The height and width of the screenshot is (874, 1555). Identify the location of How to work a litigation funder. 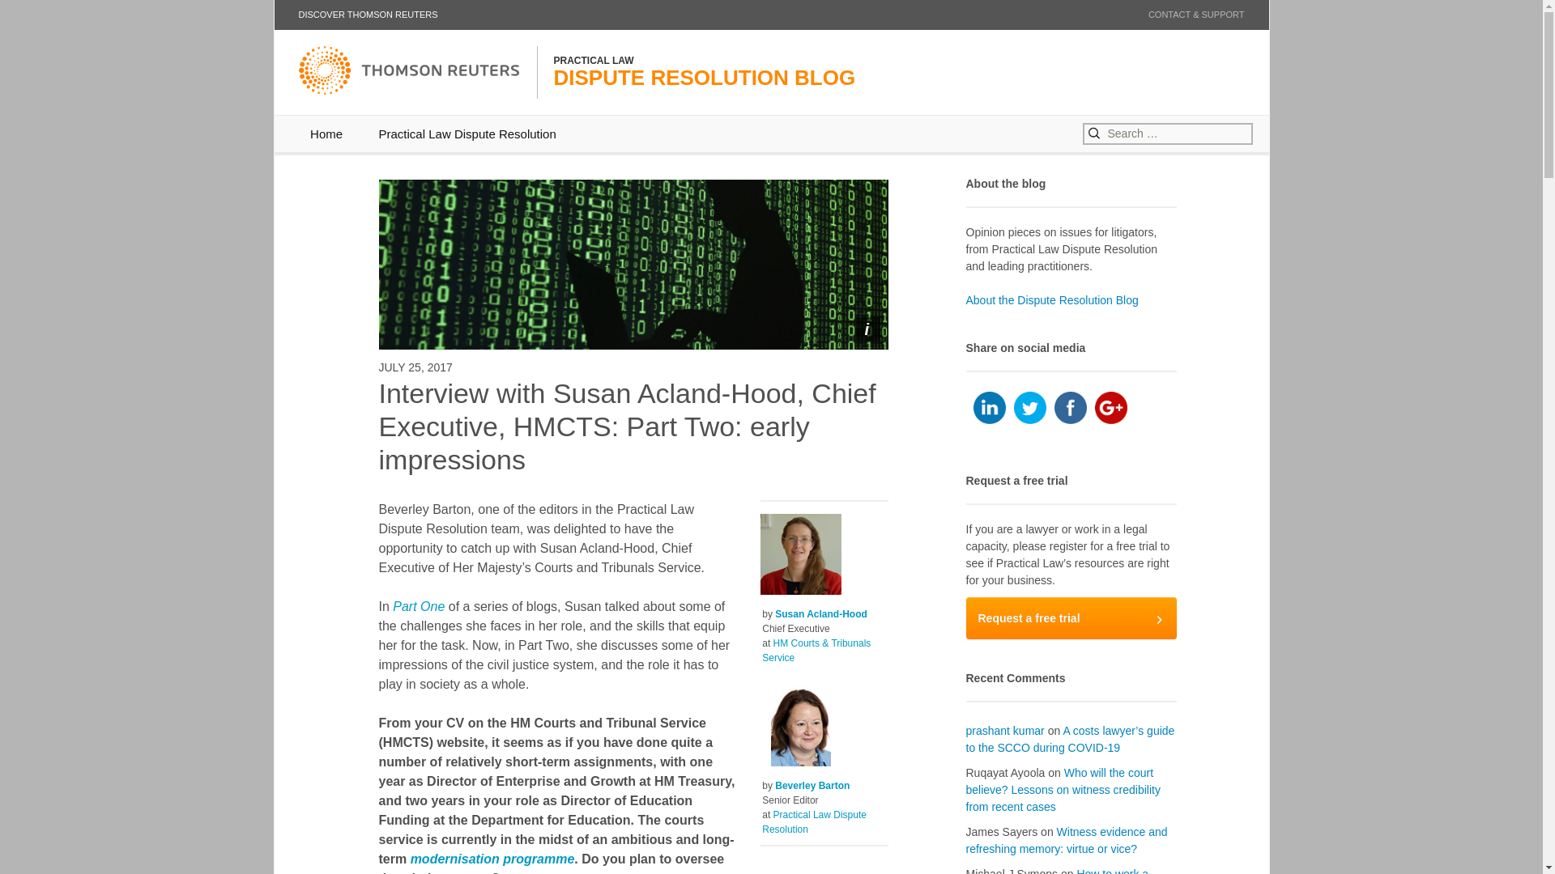
(1071, 617).